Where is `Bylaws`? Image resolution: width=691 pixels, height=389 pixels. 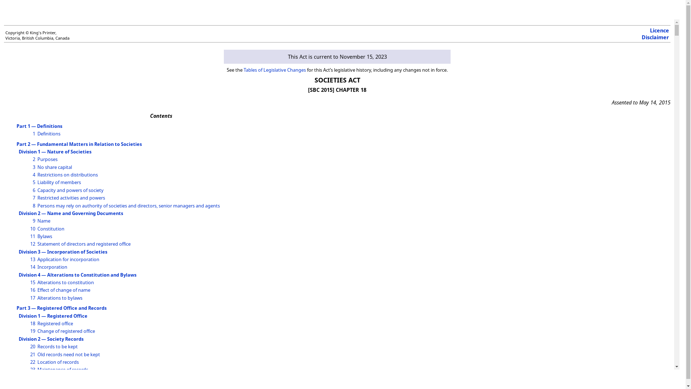 Bylaws is located at coordinates (45, 236).